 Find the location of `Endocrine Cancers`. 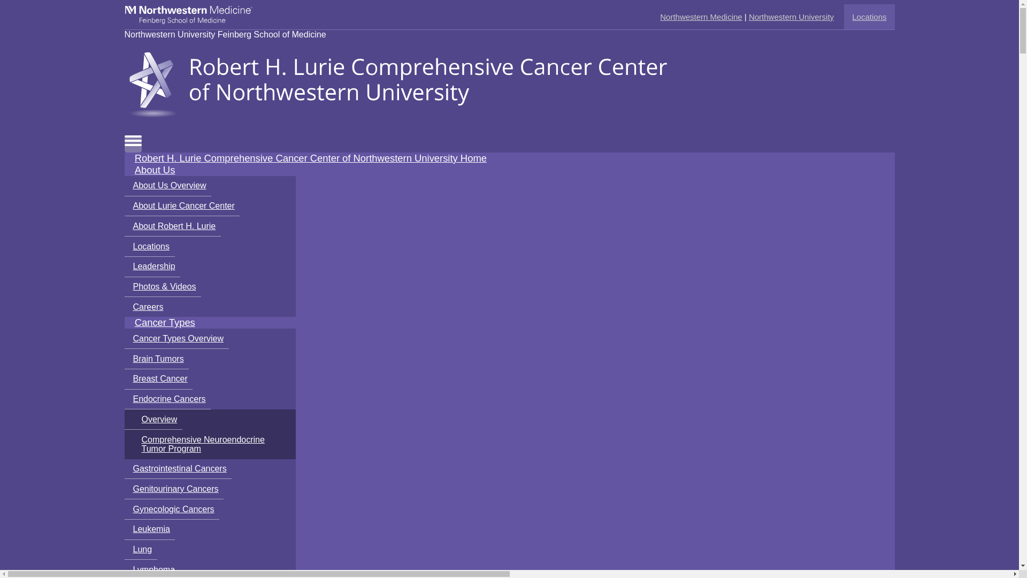

Endocrine Cancers is located at coordinates (167, 399).